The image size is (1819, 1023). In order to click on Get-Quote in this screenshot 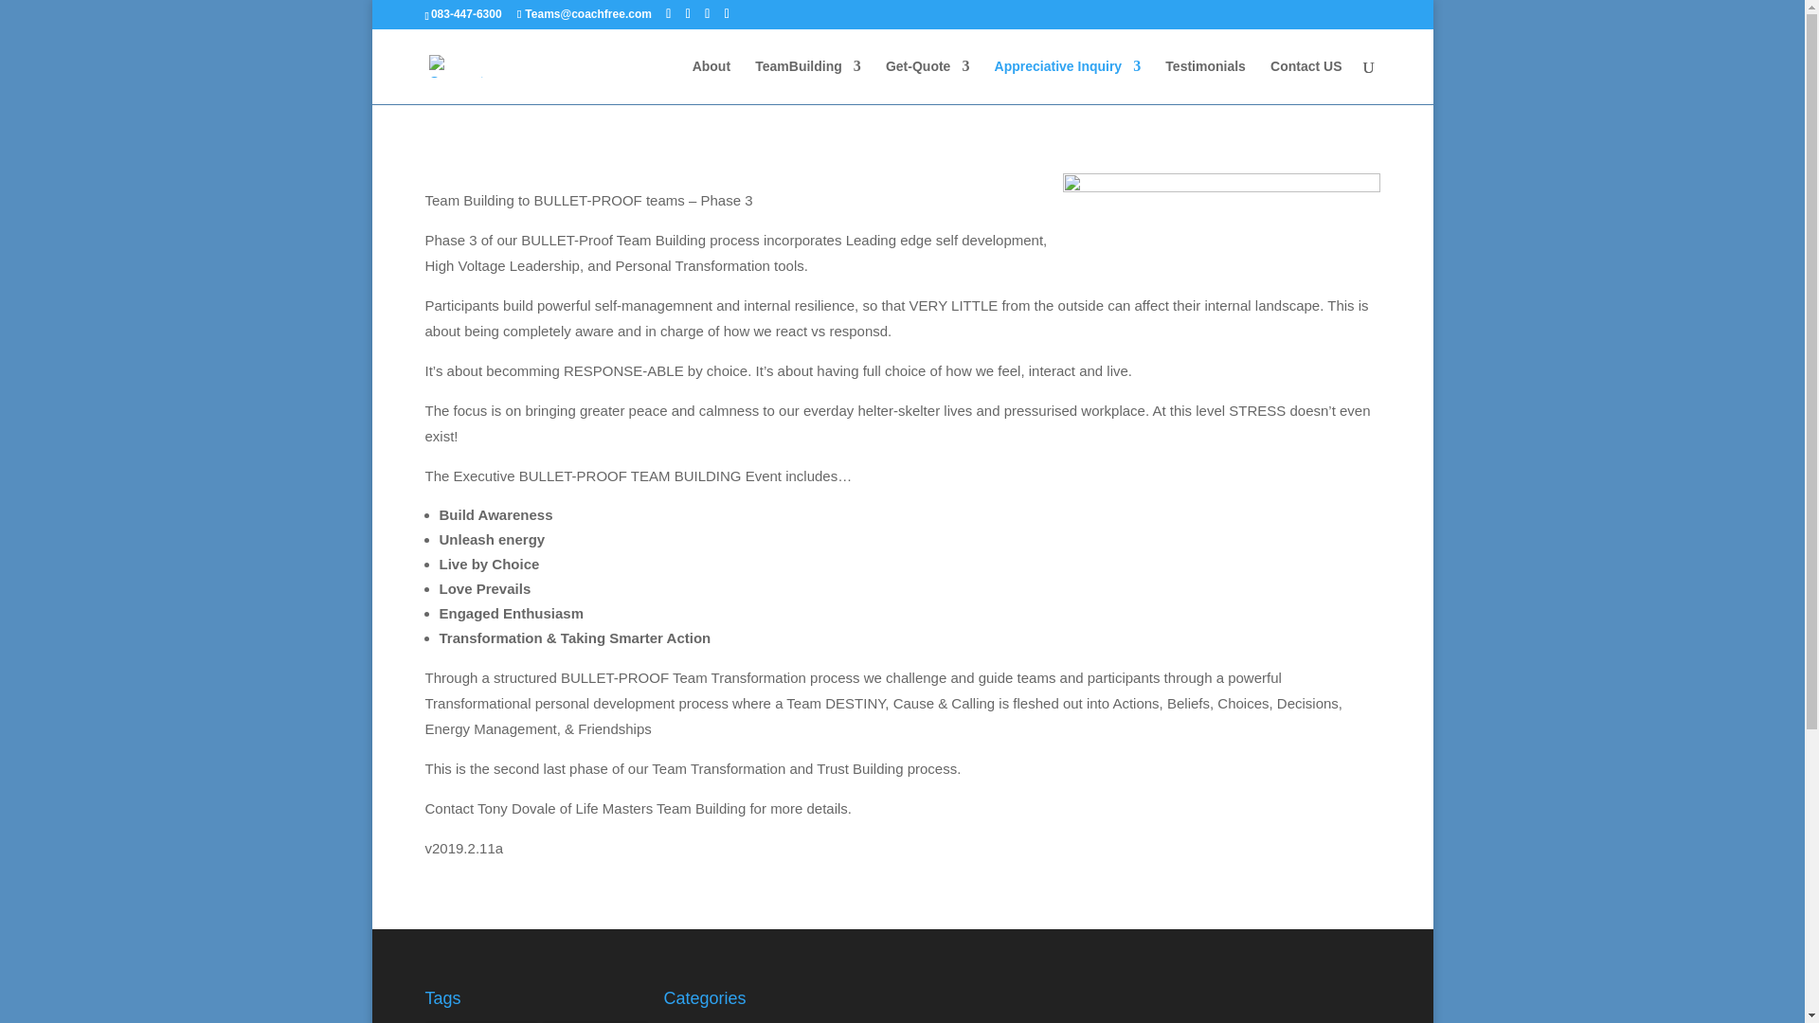, I will do `click(928, 81)`.